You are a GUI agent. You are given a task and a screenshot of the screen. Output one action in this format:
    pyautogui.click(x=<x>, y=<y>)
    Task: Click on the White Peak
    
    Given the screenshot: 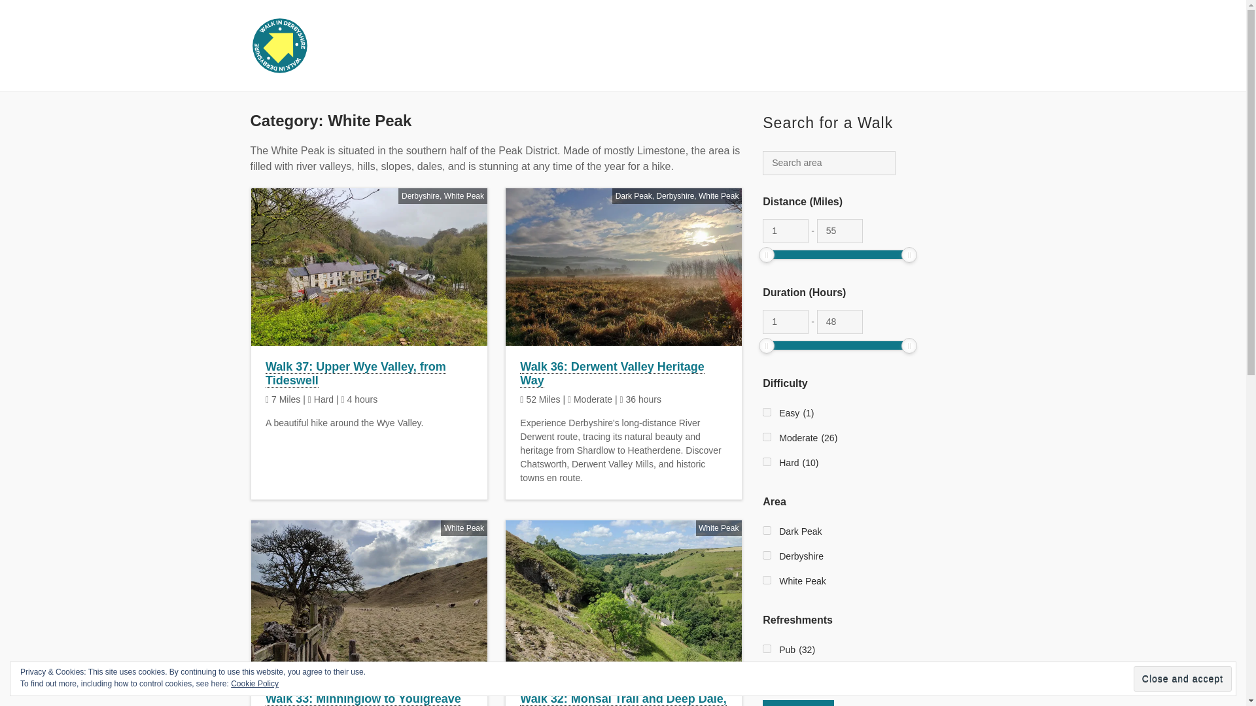 What is the action you would take?
    pyautogui.click(x=464, y=528)
    